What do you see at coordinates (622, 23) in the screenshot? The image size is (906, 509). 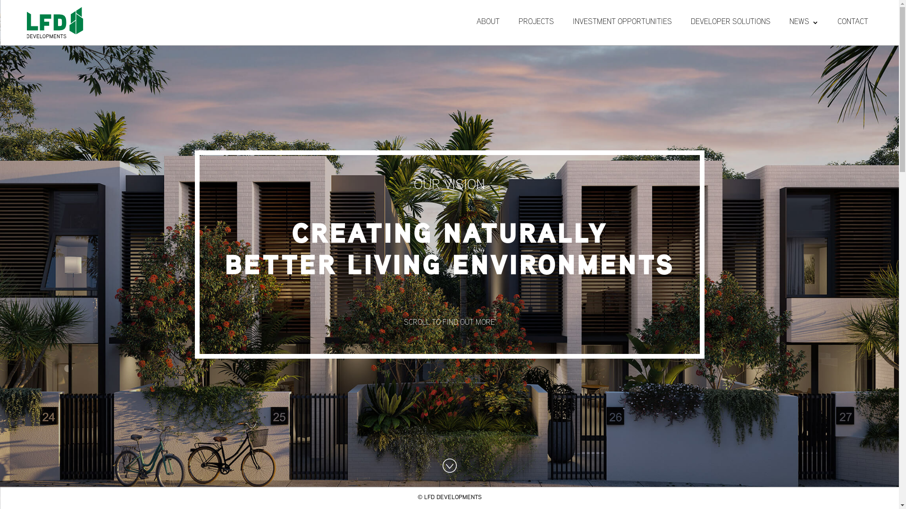 I see `INVESTMENT OPPORTUNITIES` at bounding box center [622, 23].